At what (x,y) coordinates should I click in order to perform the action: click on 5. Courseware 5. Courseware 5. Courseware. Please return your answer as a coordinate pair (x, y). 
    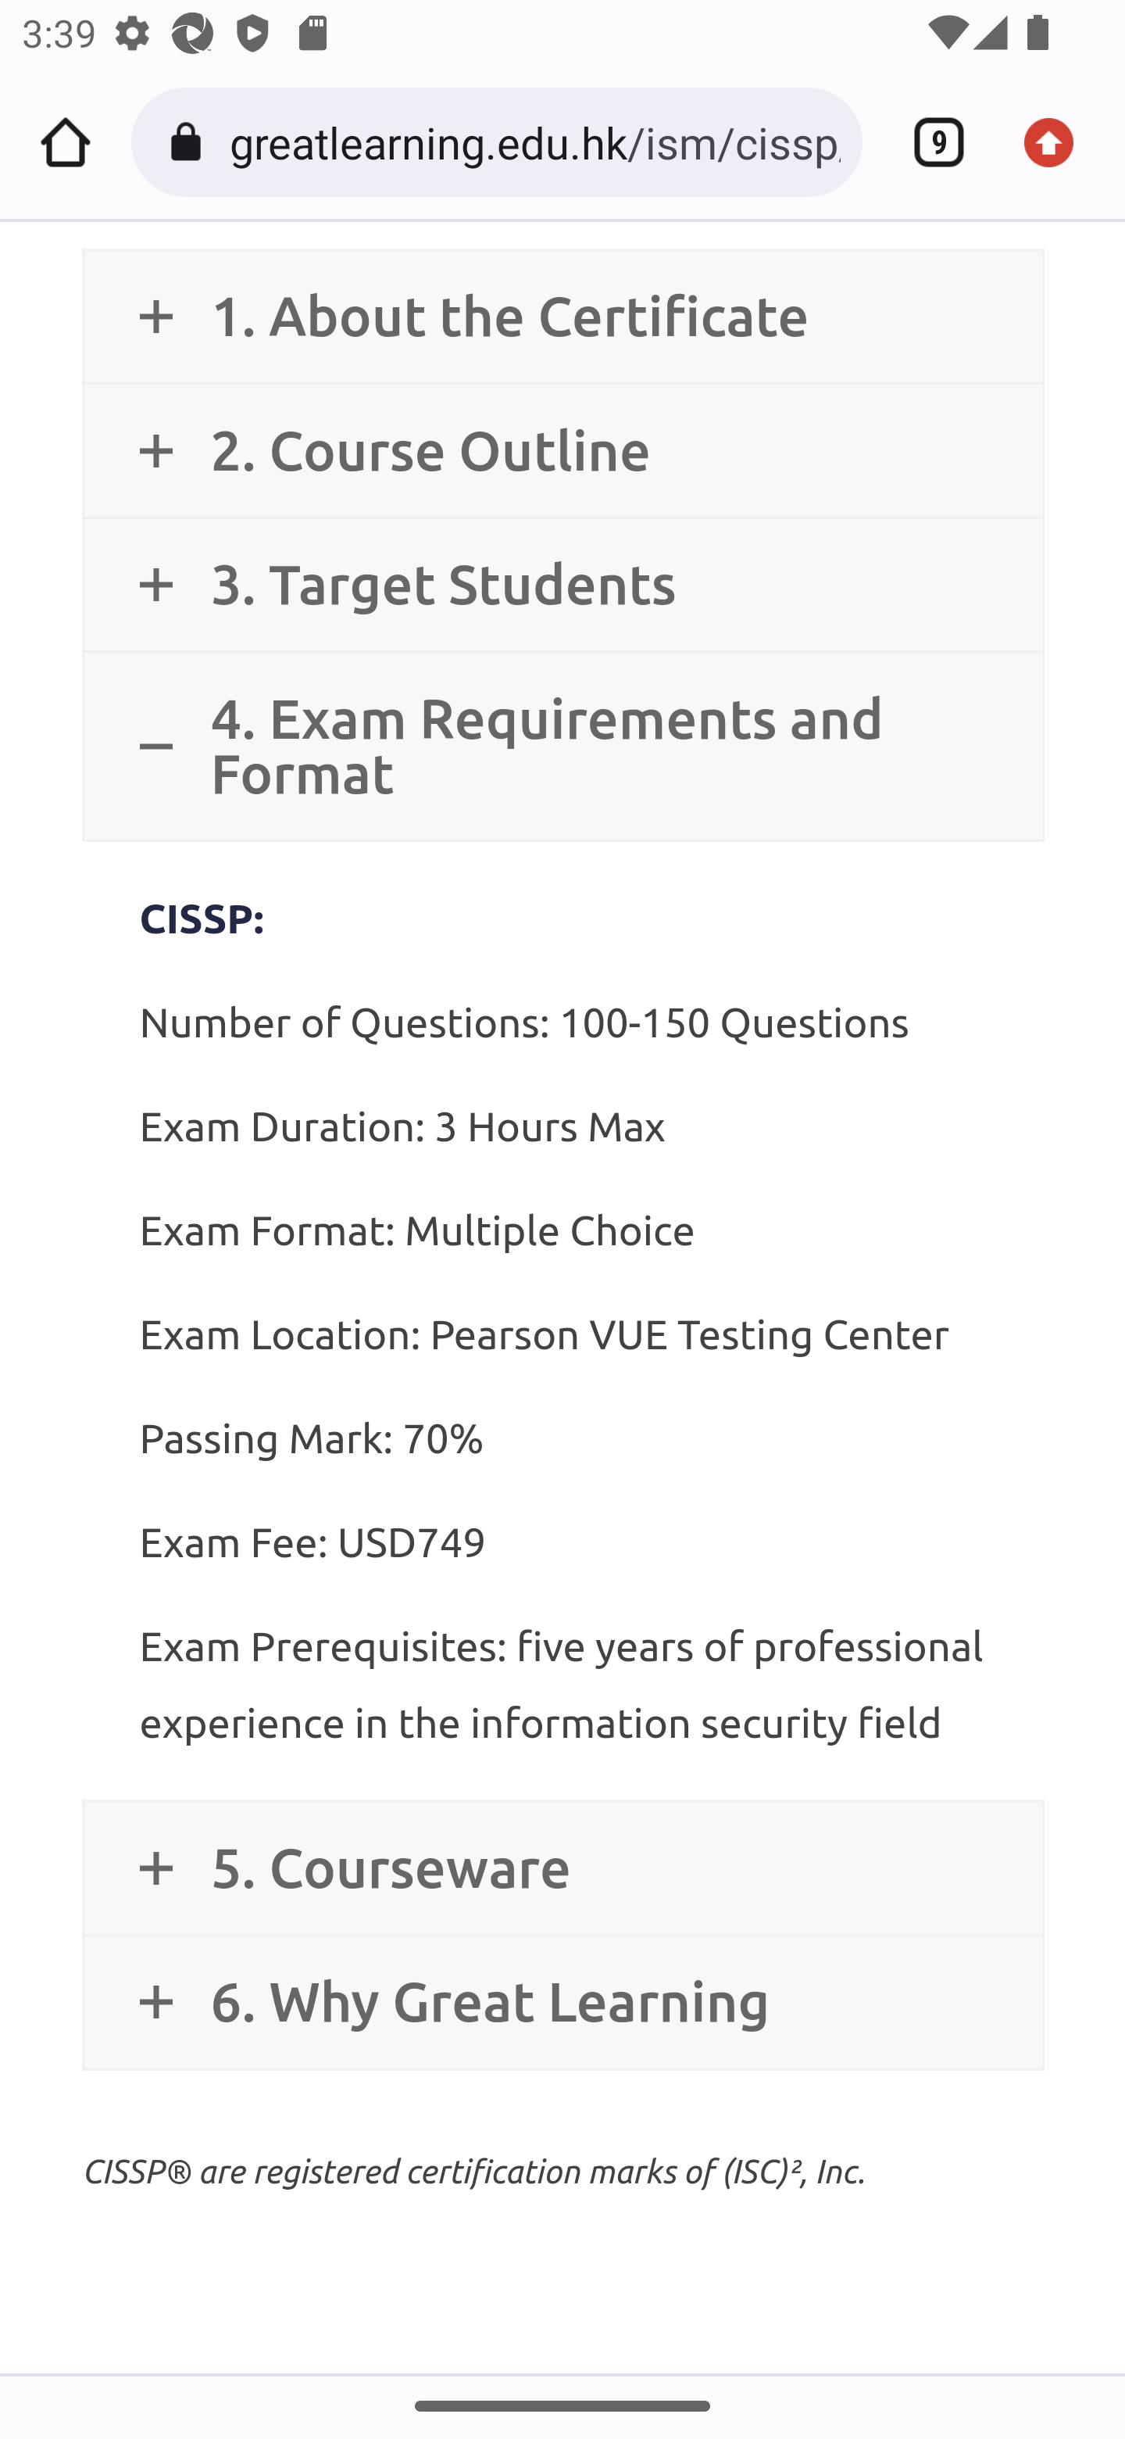
    Looking at the image, I should click on (562, 1867).